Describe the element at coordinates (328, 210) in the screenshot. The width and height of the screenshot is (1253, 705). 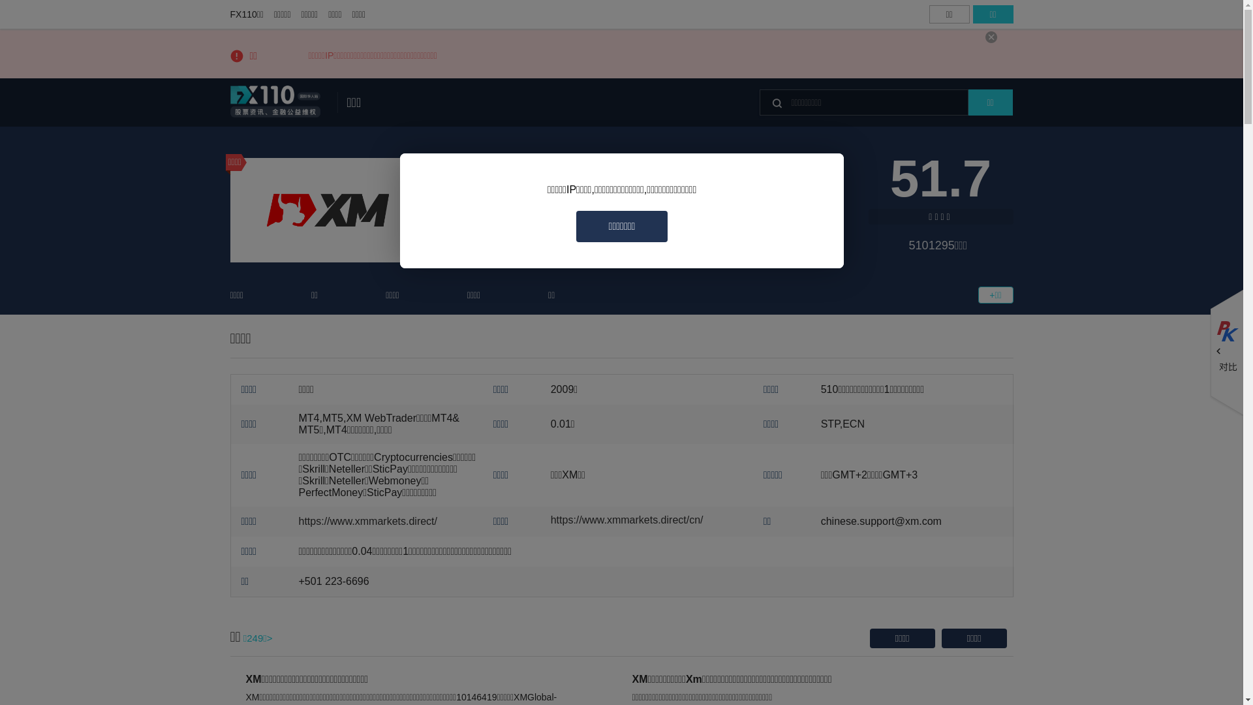
I see `XM` at that location.